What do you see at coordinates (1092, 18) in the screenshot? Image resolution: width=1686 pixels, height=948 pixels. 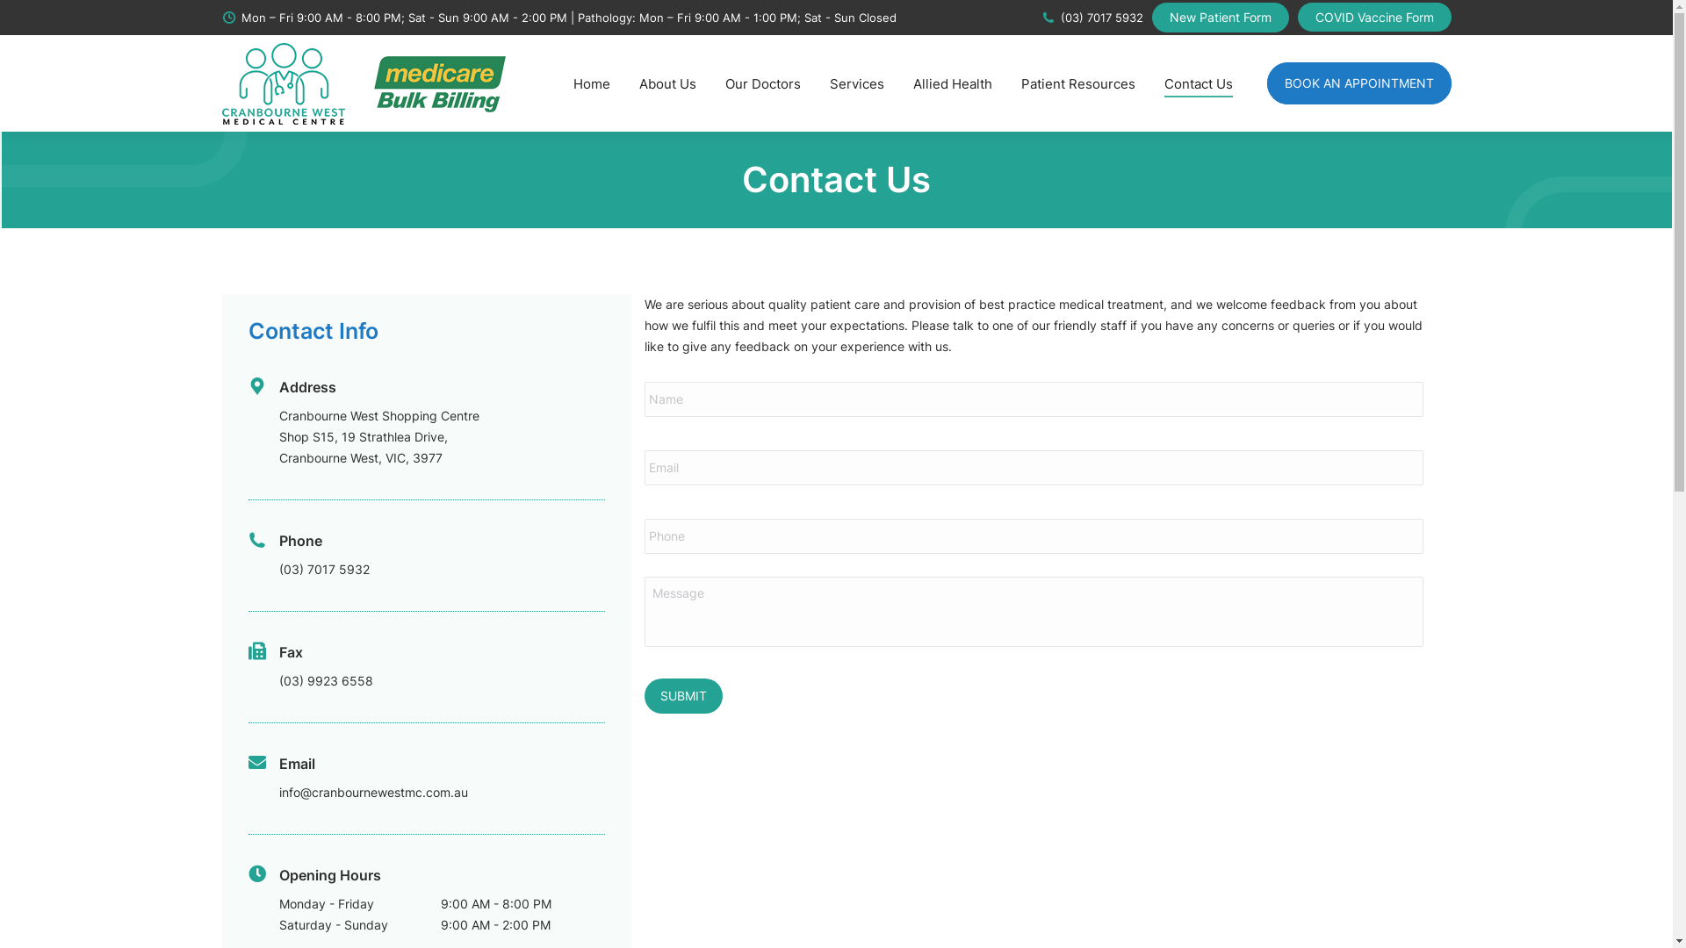 I see `(03) 7017 5932` at bounding box center [1092, 18].